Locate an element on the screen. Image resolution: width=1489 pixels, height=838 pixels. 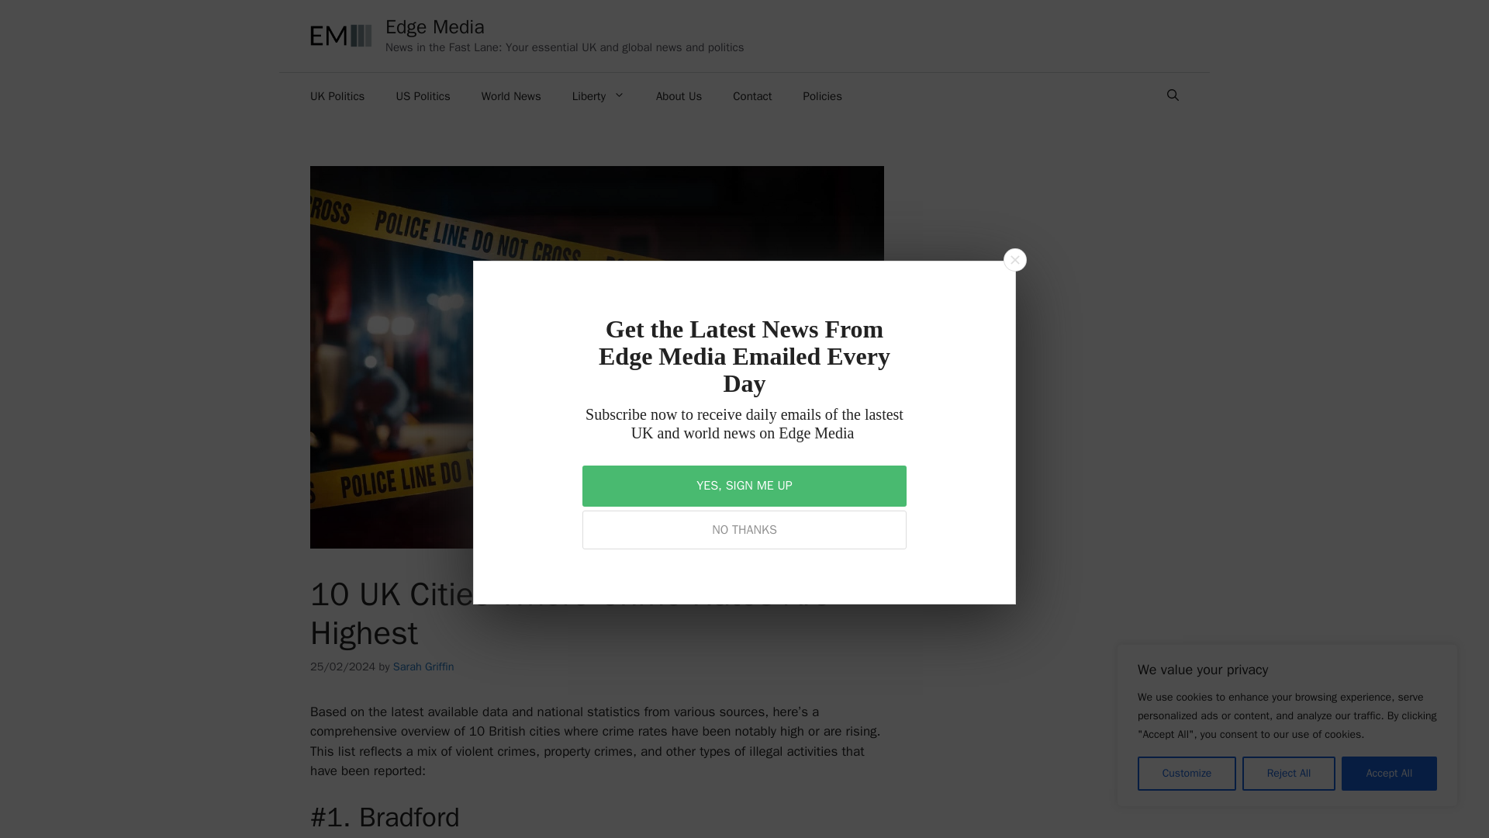
Accept All is located at coordinates (1388, 774).